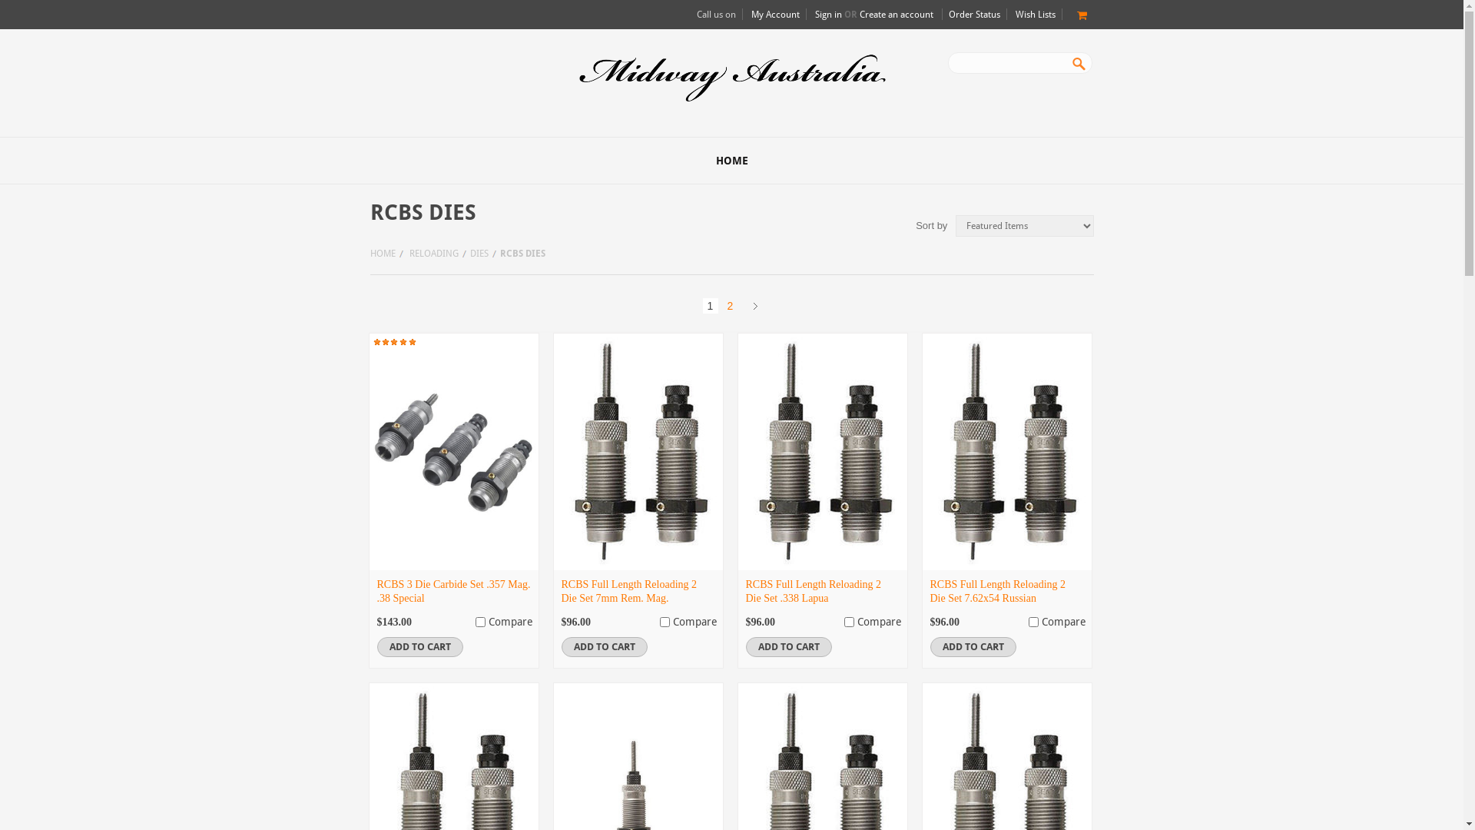 This screenshot has width=1475, height=830. Describe the element at coordinates (788, 647) in the screenshot. I see `ADD TO CART` at that location.